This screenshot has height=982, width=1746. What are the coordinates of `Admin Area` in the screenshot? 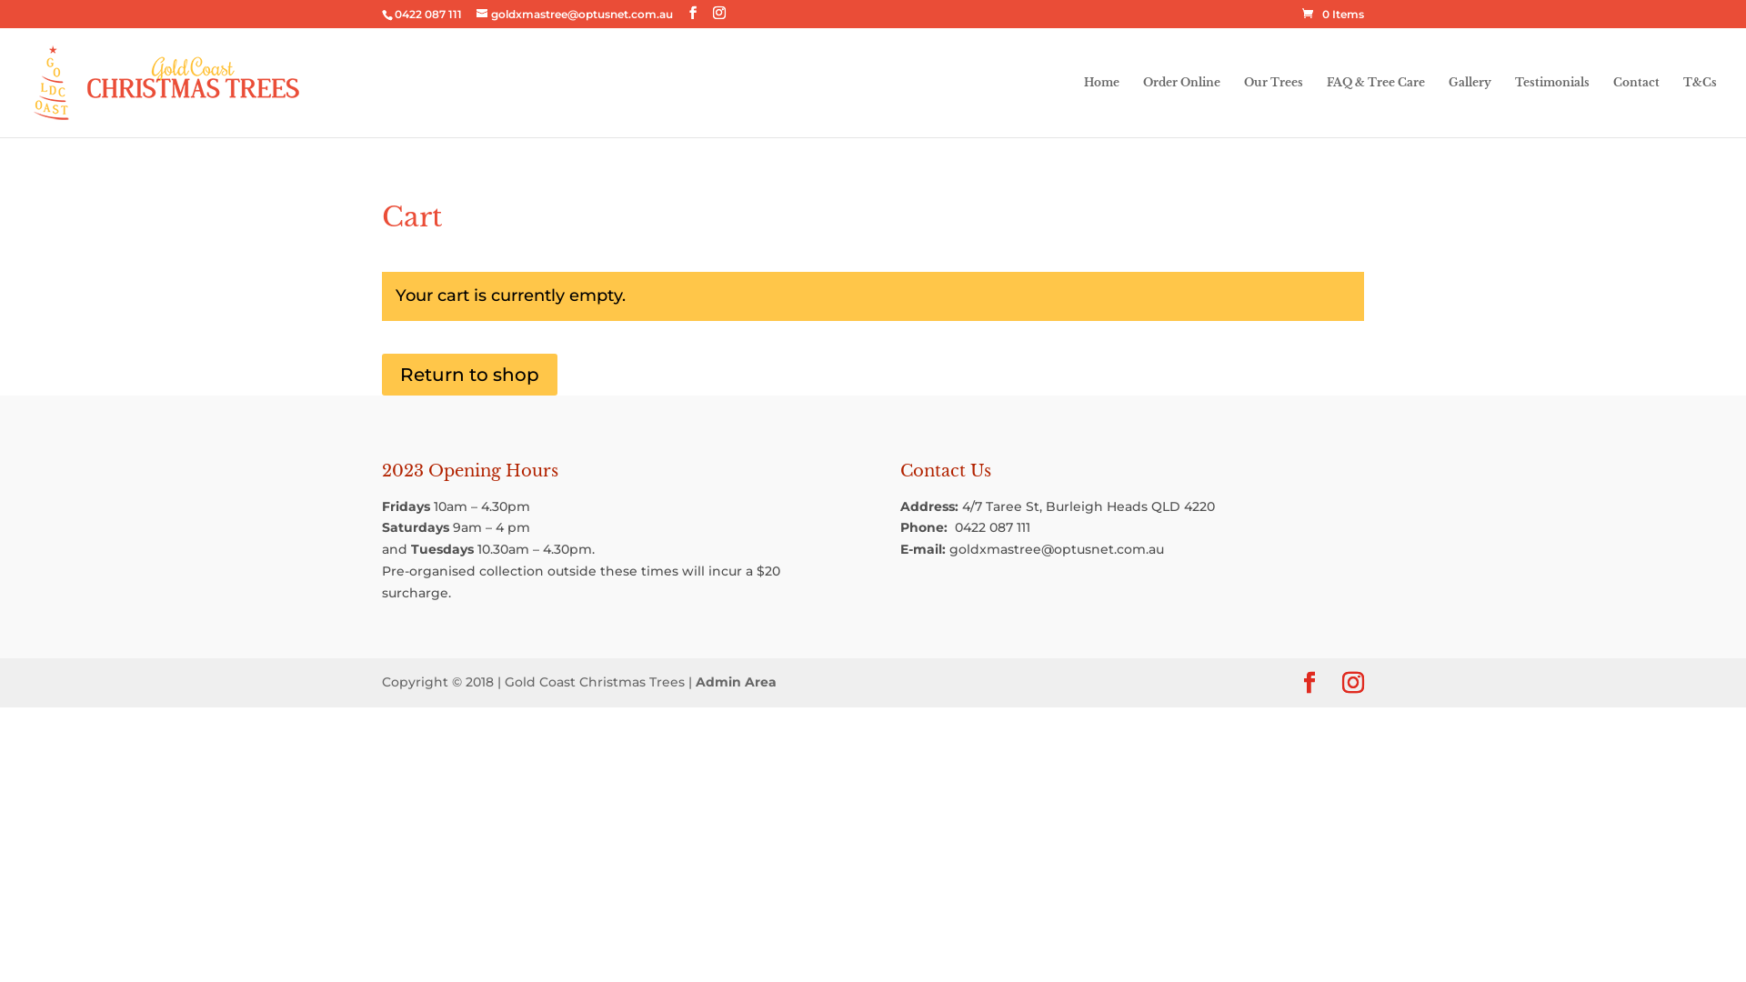 It's located at (737, 682).